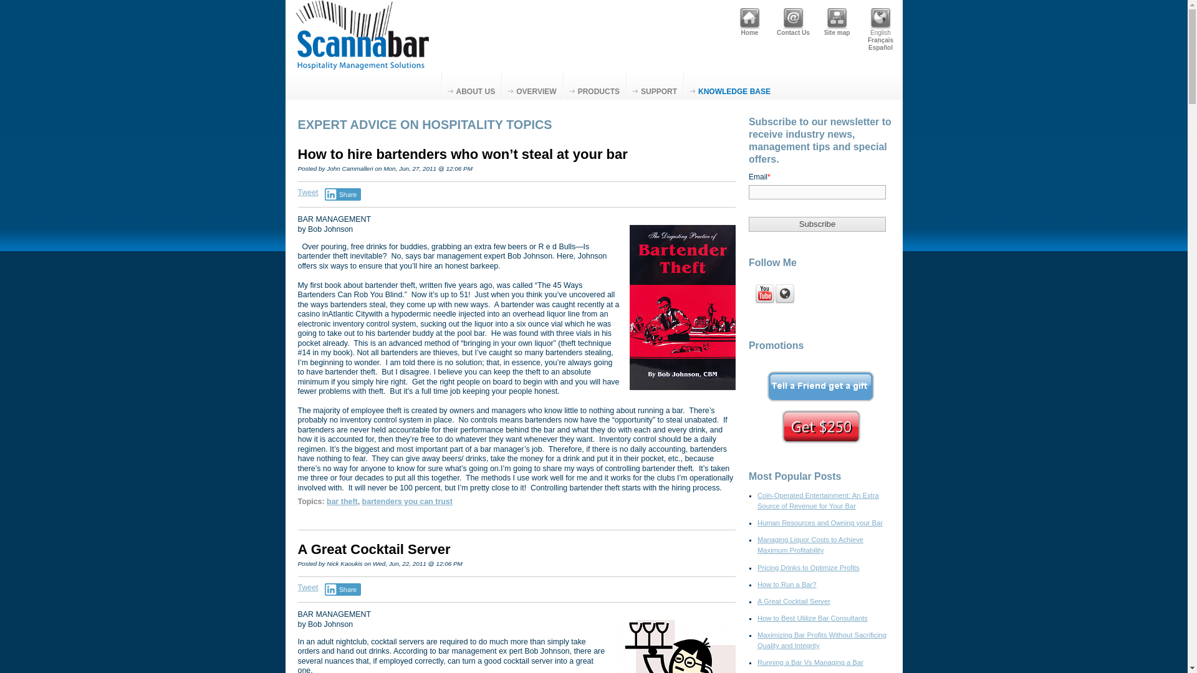 Image resolution: width=1197 pixels, height=673 pixels. Describe the element at coordinates (730, 85) in the screenshot. I see `KNOWLEDGE BASE` at that location.